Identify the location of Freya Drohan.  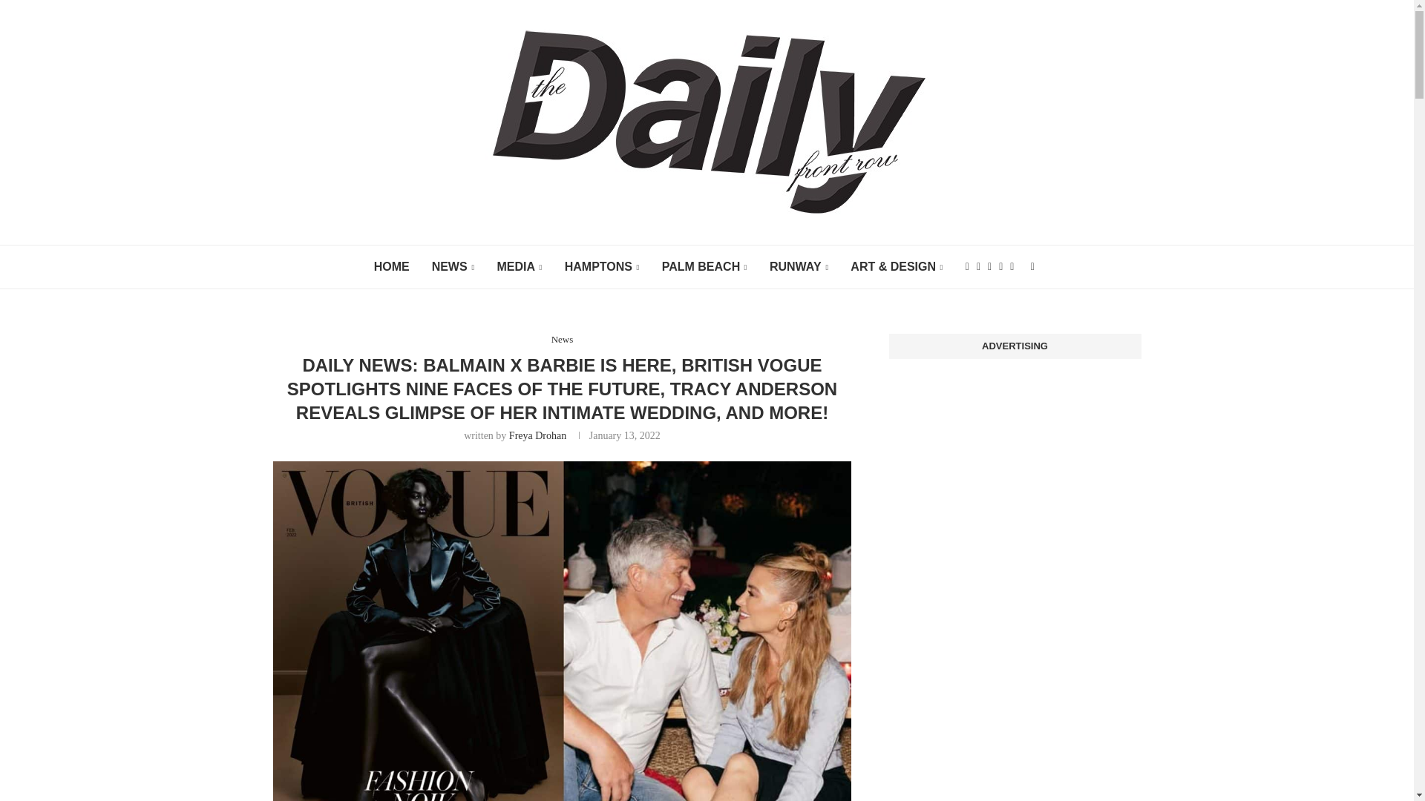
(537, 435).